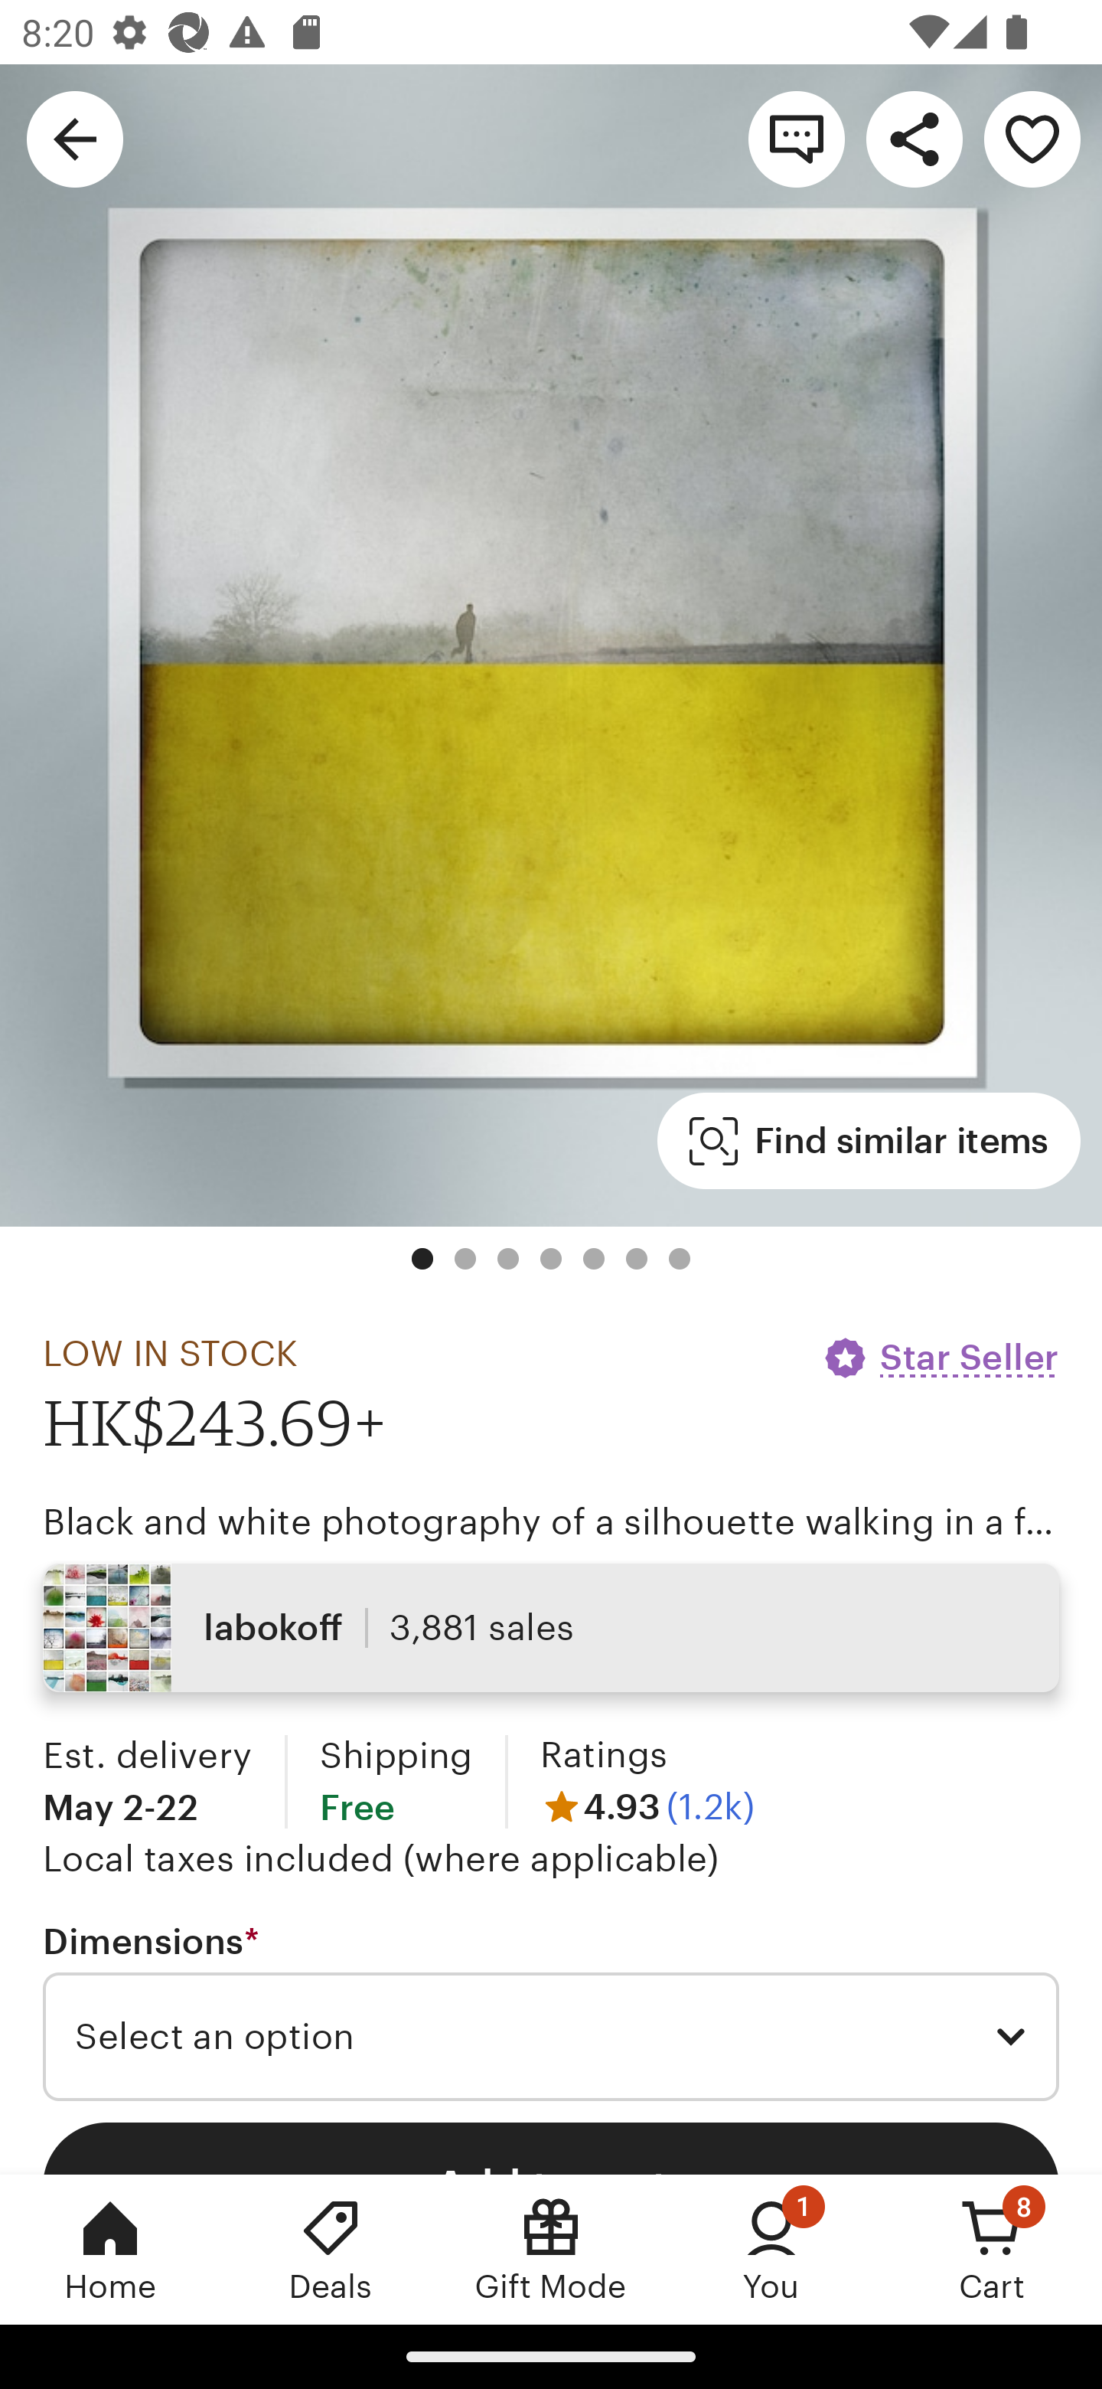  I want to click on Navigate up, so click(75, 138).